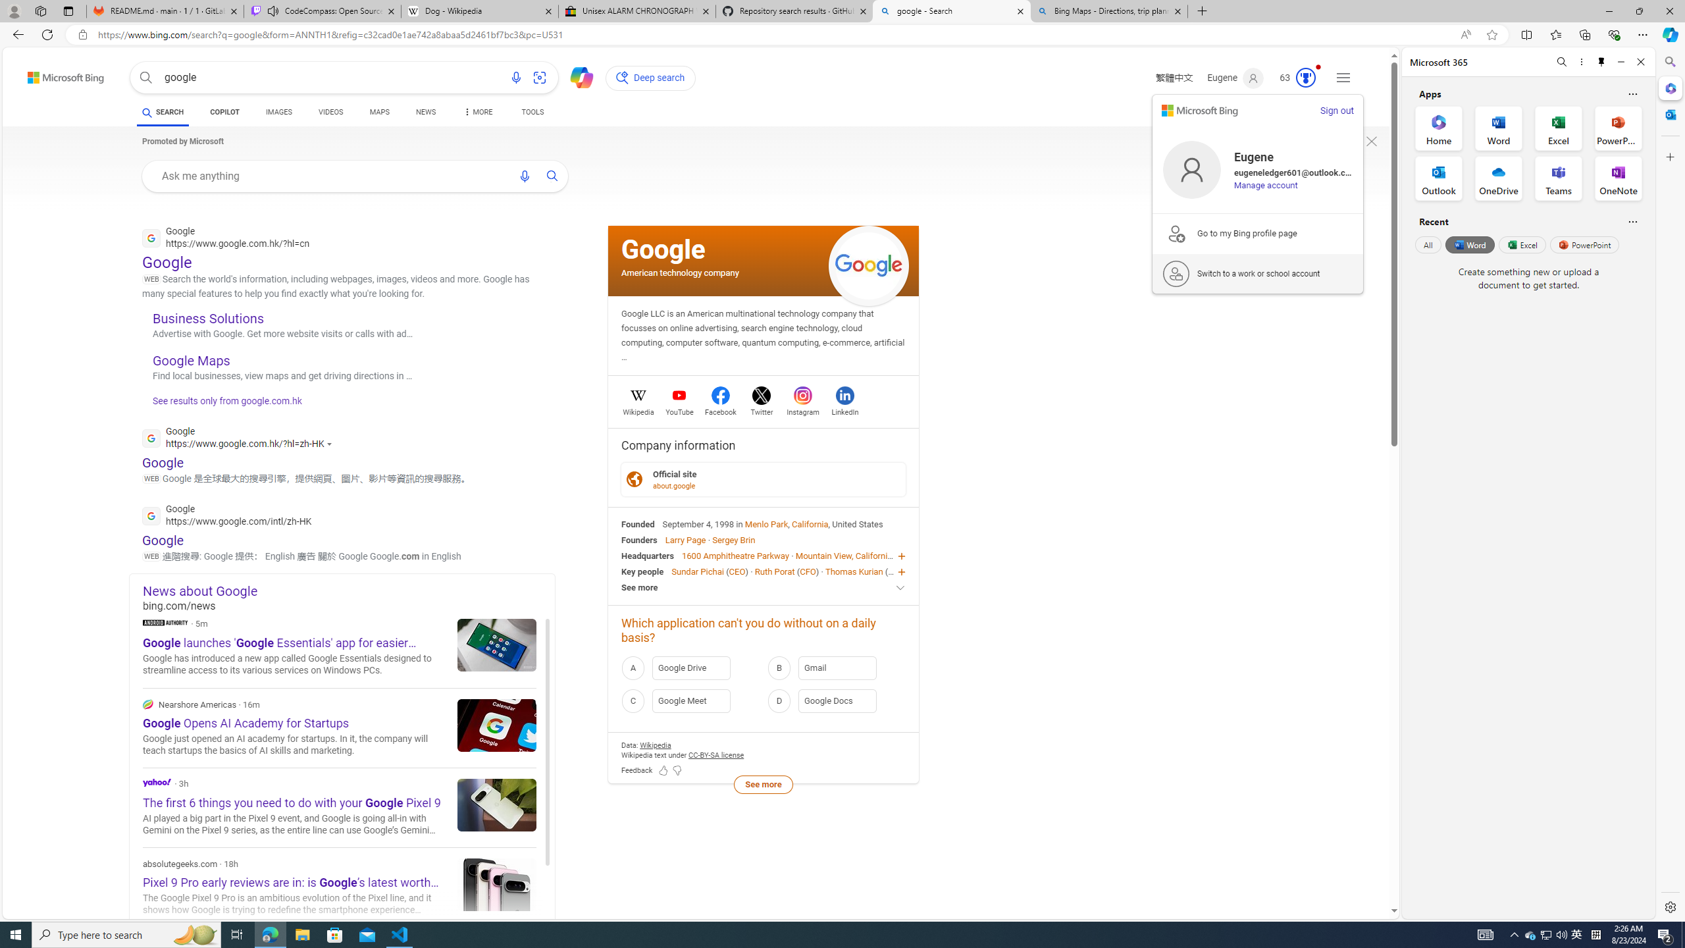  I want to click on American technology company, so click(681, 273).